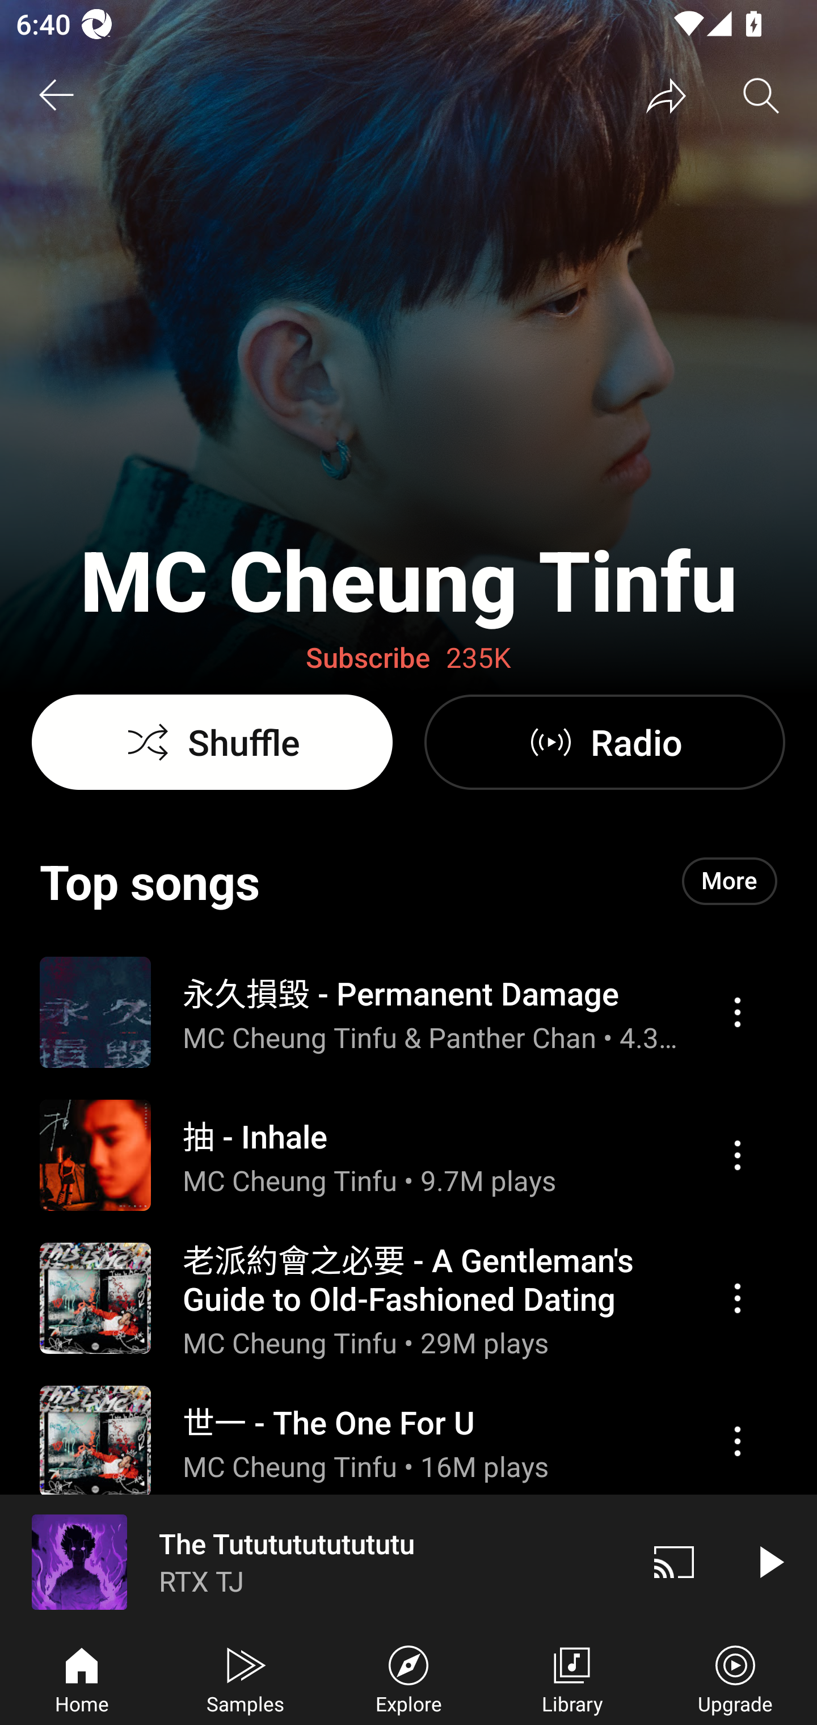  I want to click on Home, so click(82, 1677).